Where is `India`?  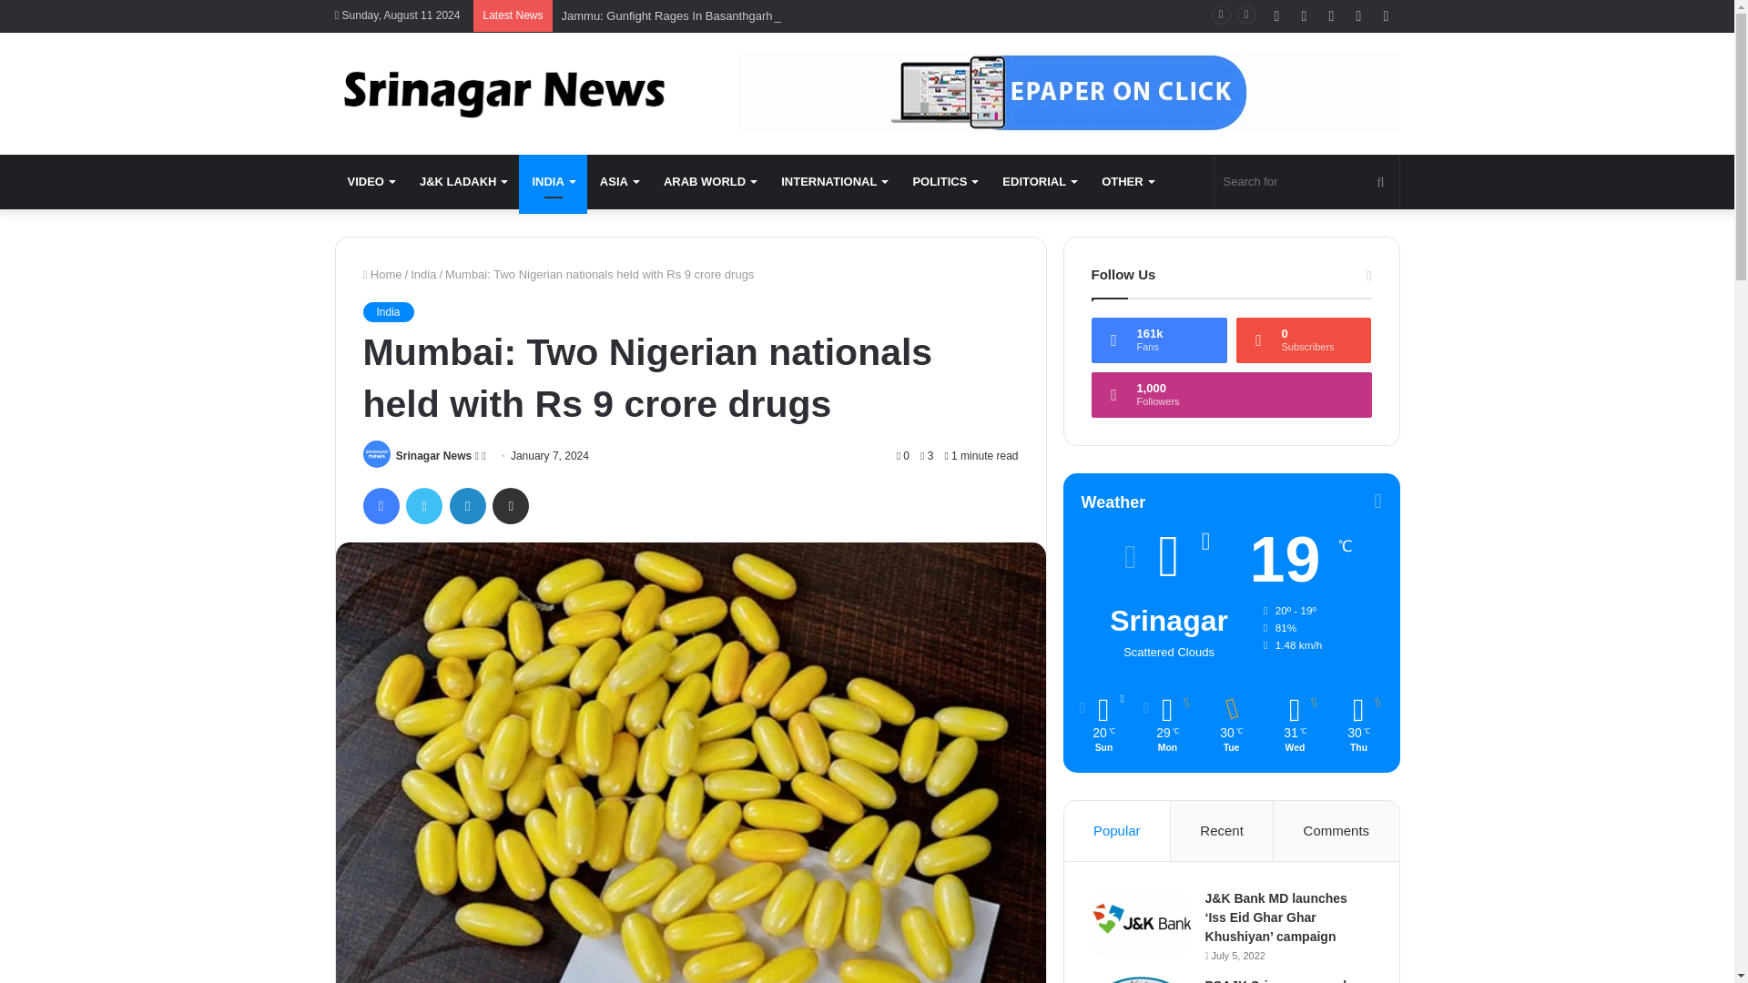
India is located at coordinates (422, 273).